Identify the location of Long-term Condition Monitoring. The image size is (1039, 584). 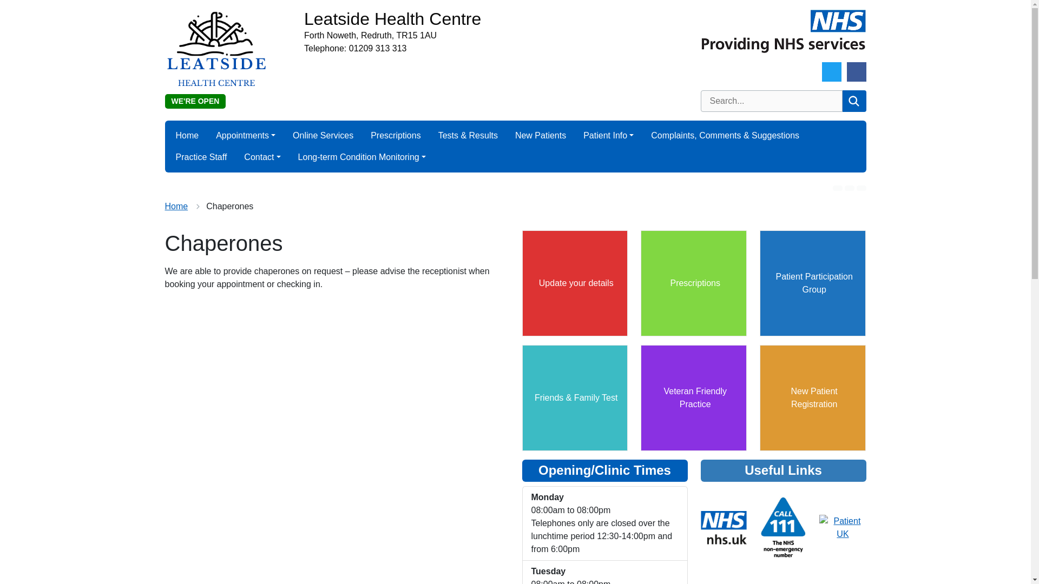
(361, 157).